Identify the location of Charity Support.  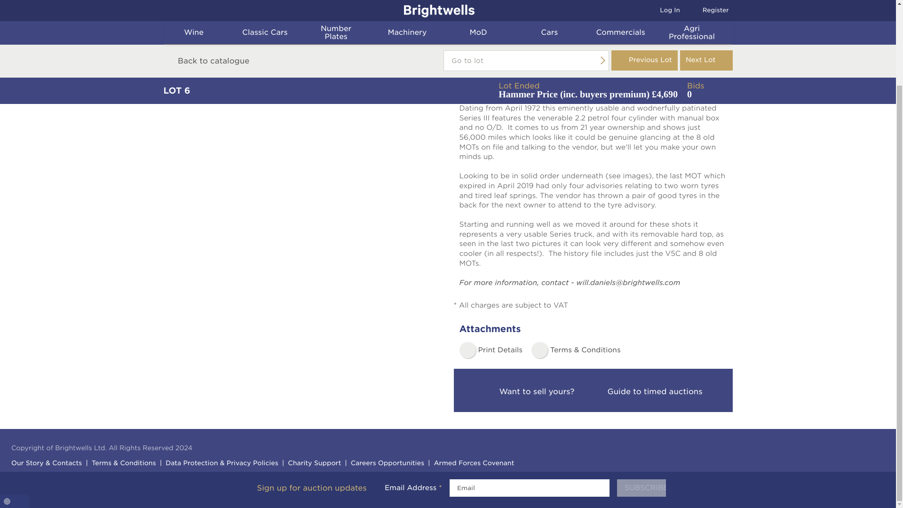
(313, 464).